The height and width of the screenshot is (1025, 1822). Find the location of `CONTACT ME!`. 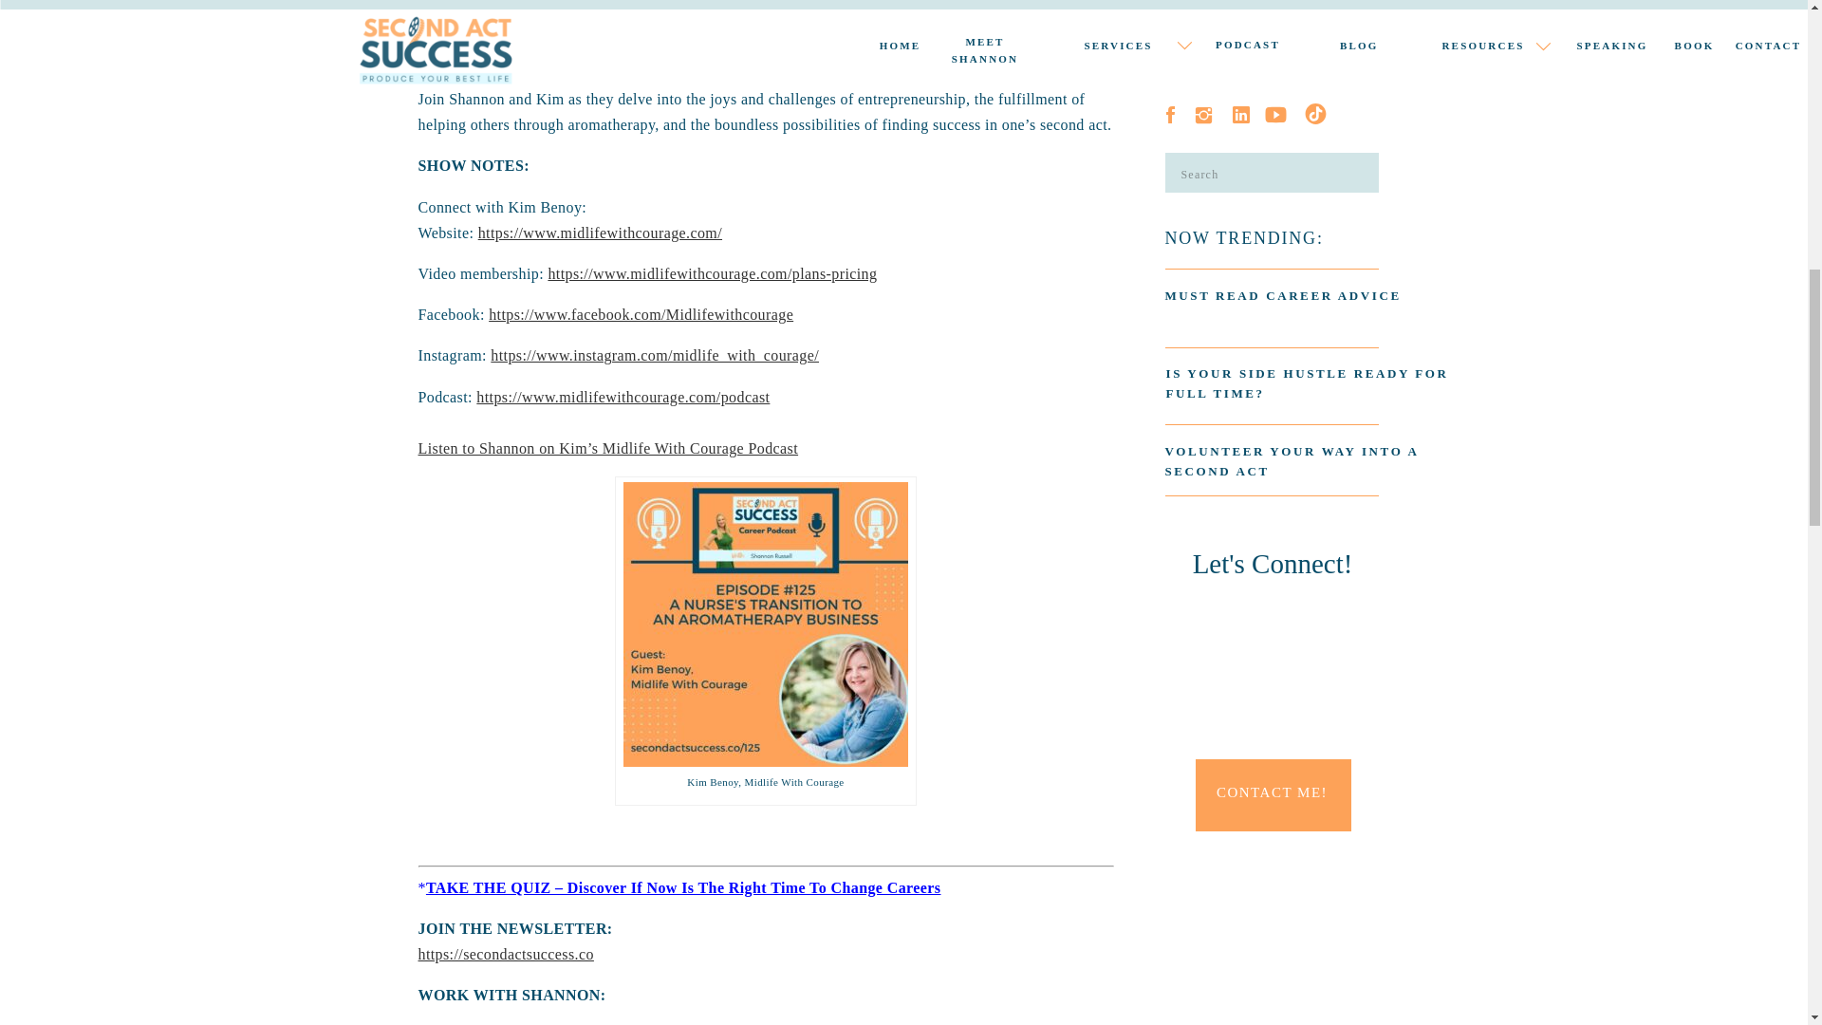

CONTACT ME! is located at coordinates (1272, 795).